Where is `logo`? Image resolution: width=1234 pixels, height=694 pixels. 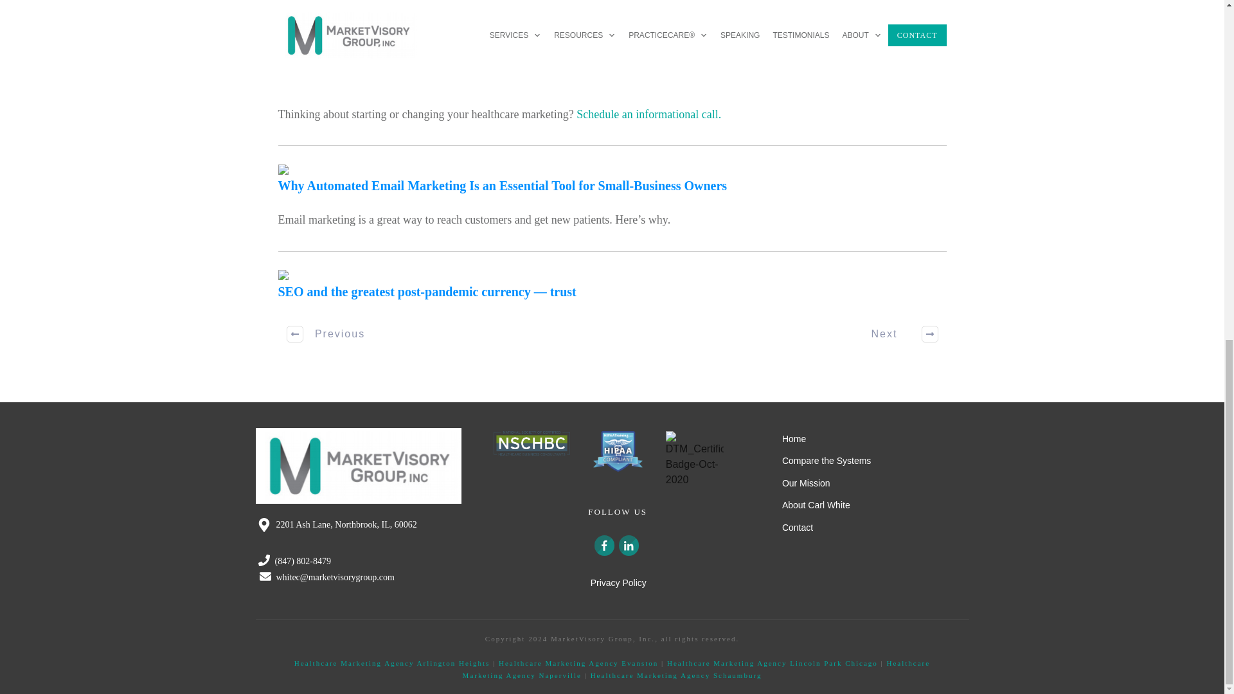
logo is located at coordinates (359, 466).